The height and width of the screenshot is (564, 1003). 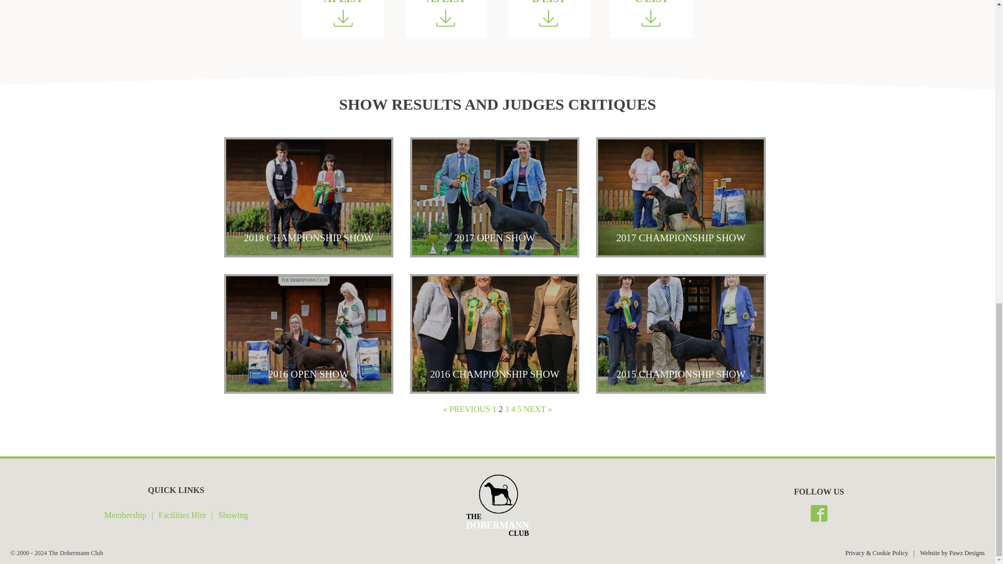 I want to click on Facilities Hire, so click(x=182, y=516).